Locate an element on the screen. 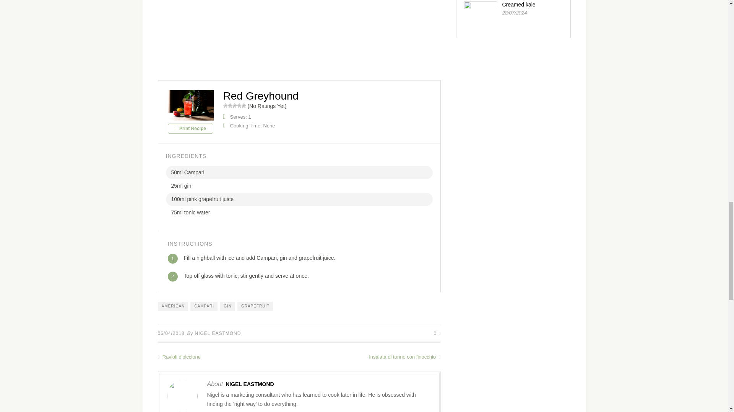 This screenshot has width=734, height=412. GIN is located at coordinates (227, 306).